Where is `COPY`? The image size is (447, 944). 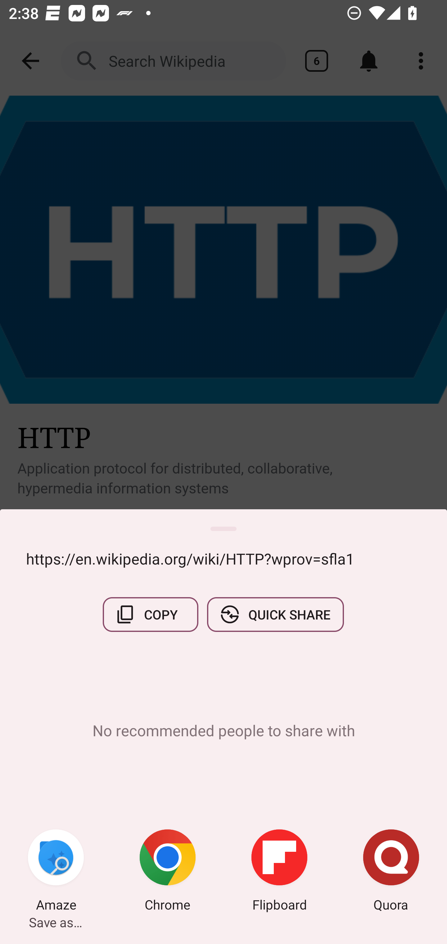 COPY is located at coordinates (151, 614).